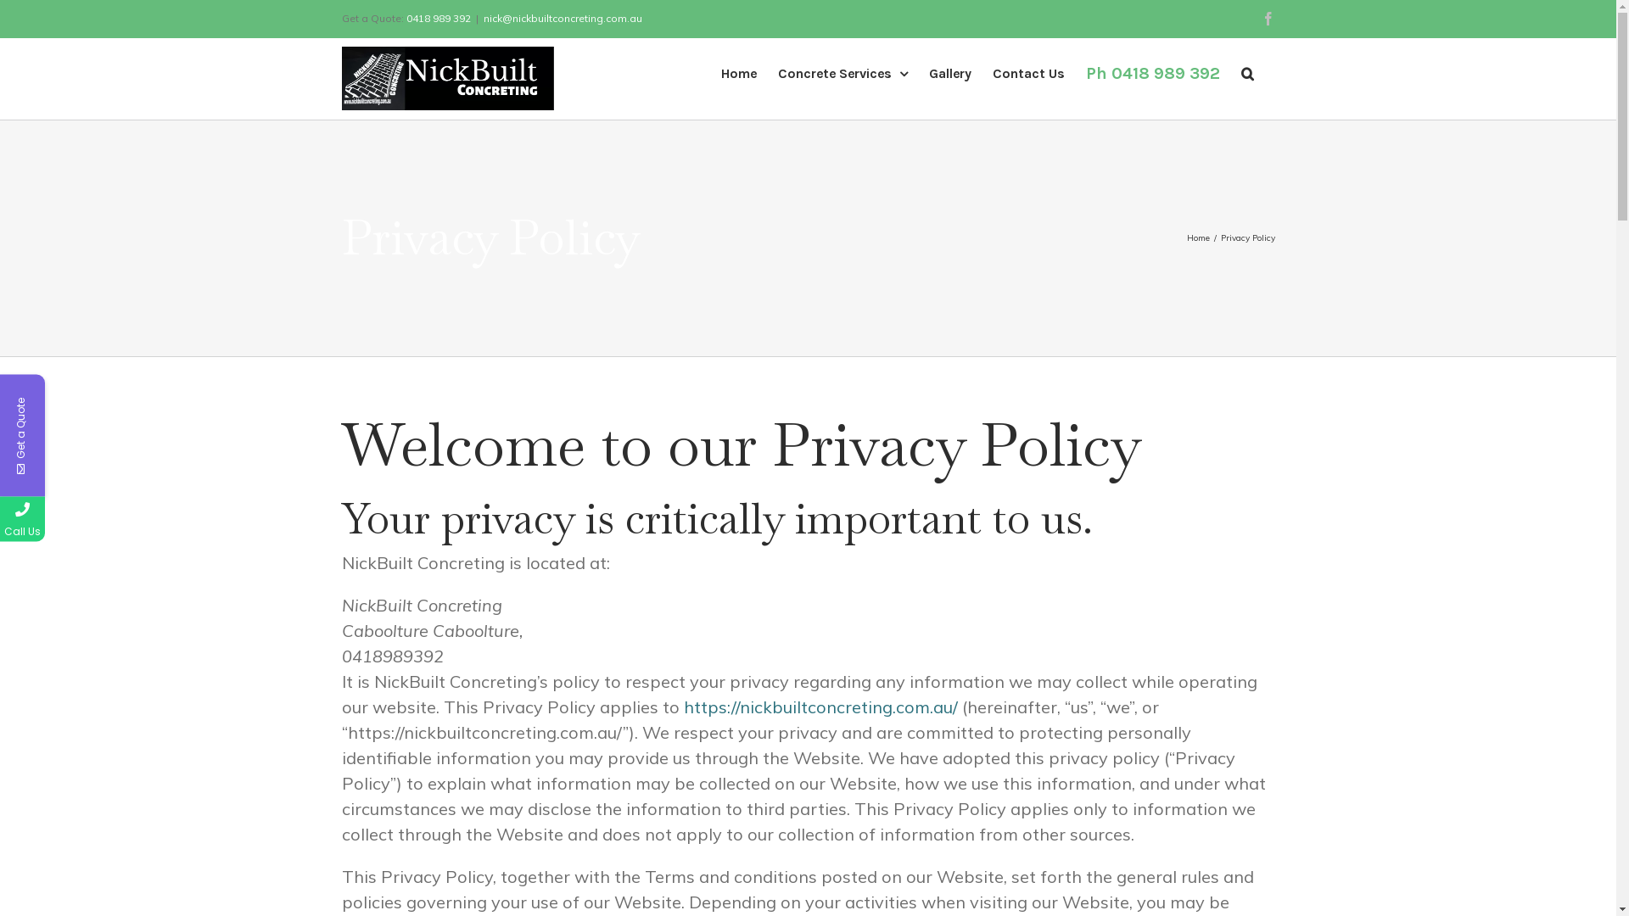 This screenshot has width=1629, height=916. Describe the element at coordinates (1247, 74) in the screenshot. I see `Search` at that location.